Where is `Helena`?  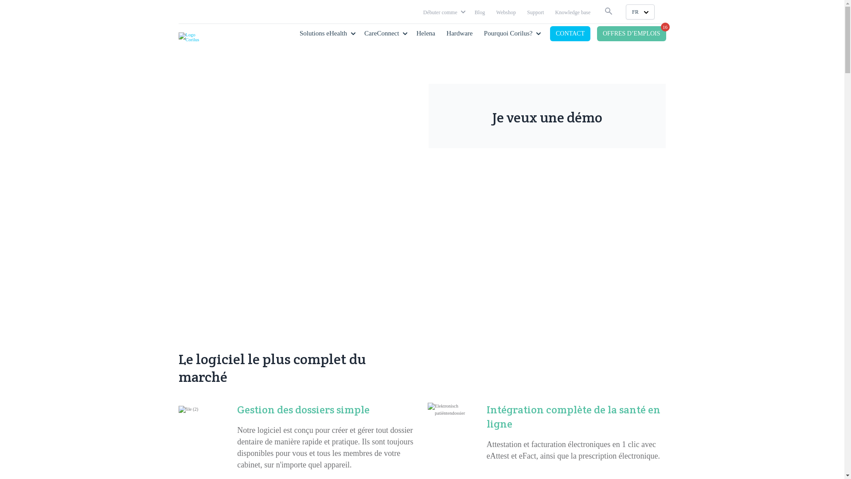
Helena is located at coordinates (426, 33).